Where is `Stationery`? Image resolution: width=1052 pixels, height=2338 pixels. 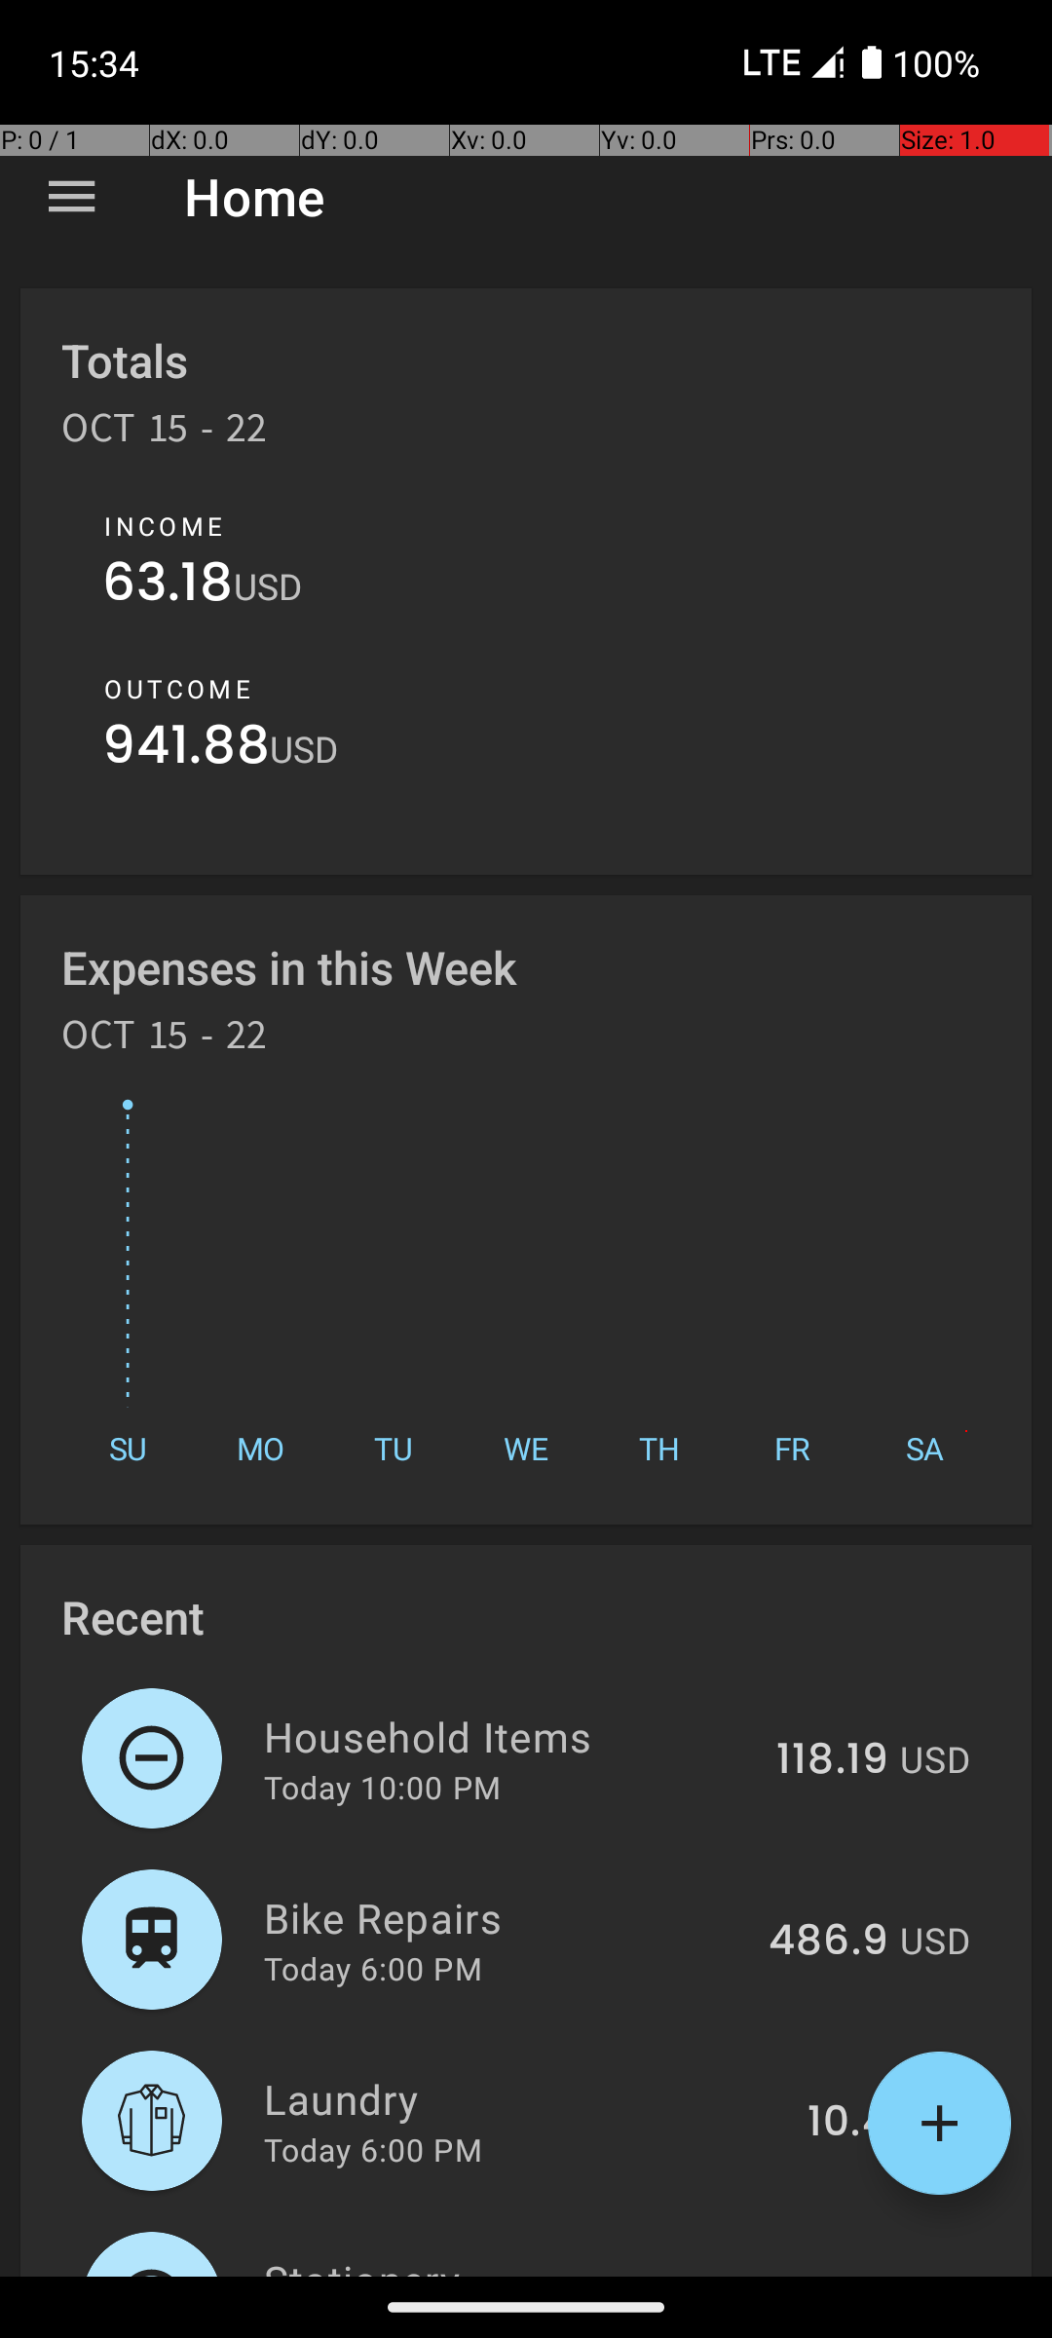 Stationery is located at coordinates (495, 2264).